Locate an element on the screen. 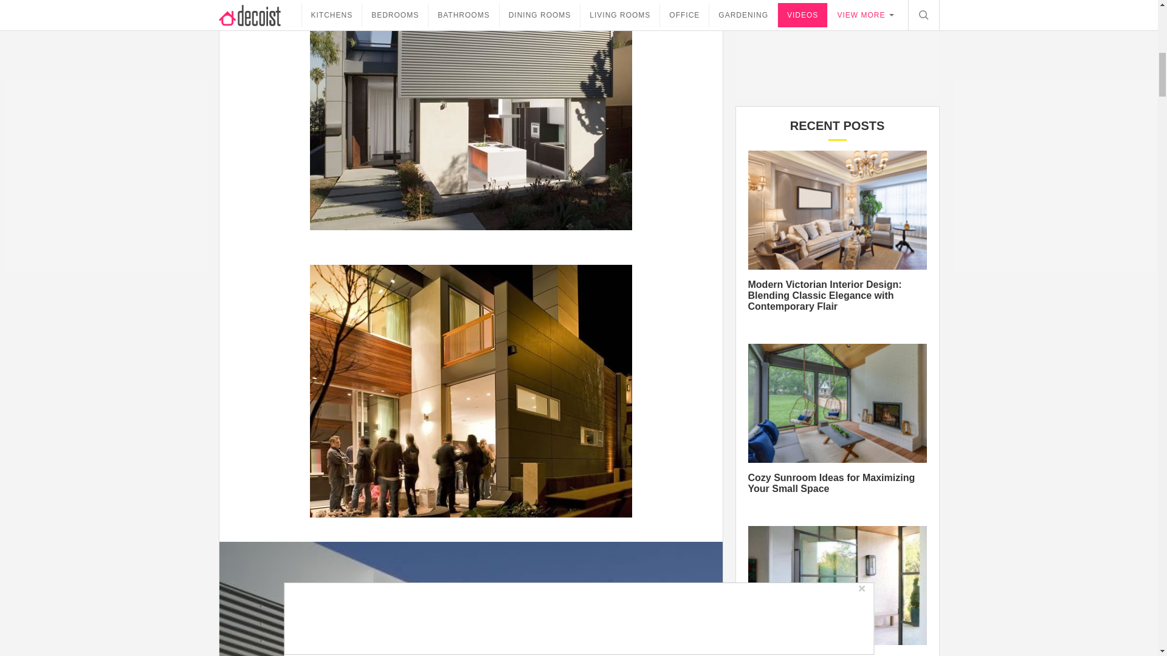 This screenshot has width=1167, height=656. kuhlhaus-02-home-11 is located at coordinates (471, 391).